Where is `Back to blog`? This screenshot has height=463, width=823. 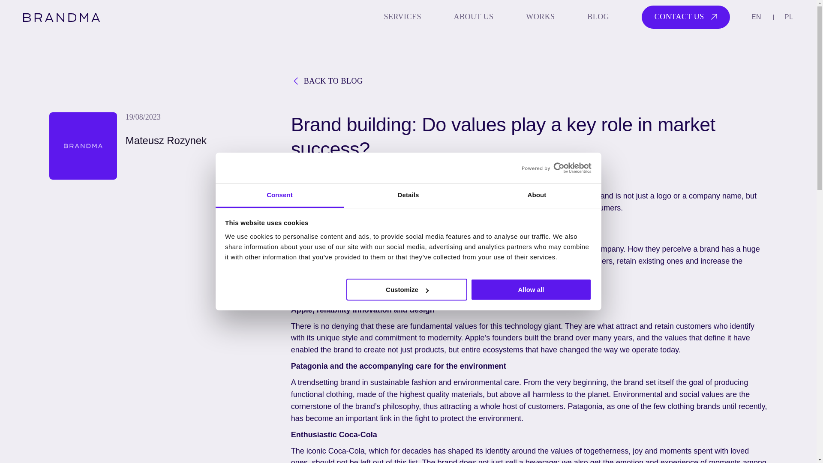
Back to blog is located at coordinates (327, 81).